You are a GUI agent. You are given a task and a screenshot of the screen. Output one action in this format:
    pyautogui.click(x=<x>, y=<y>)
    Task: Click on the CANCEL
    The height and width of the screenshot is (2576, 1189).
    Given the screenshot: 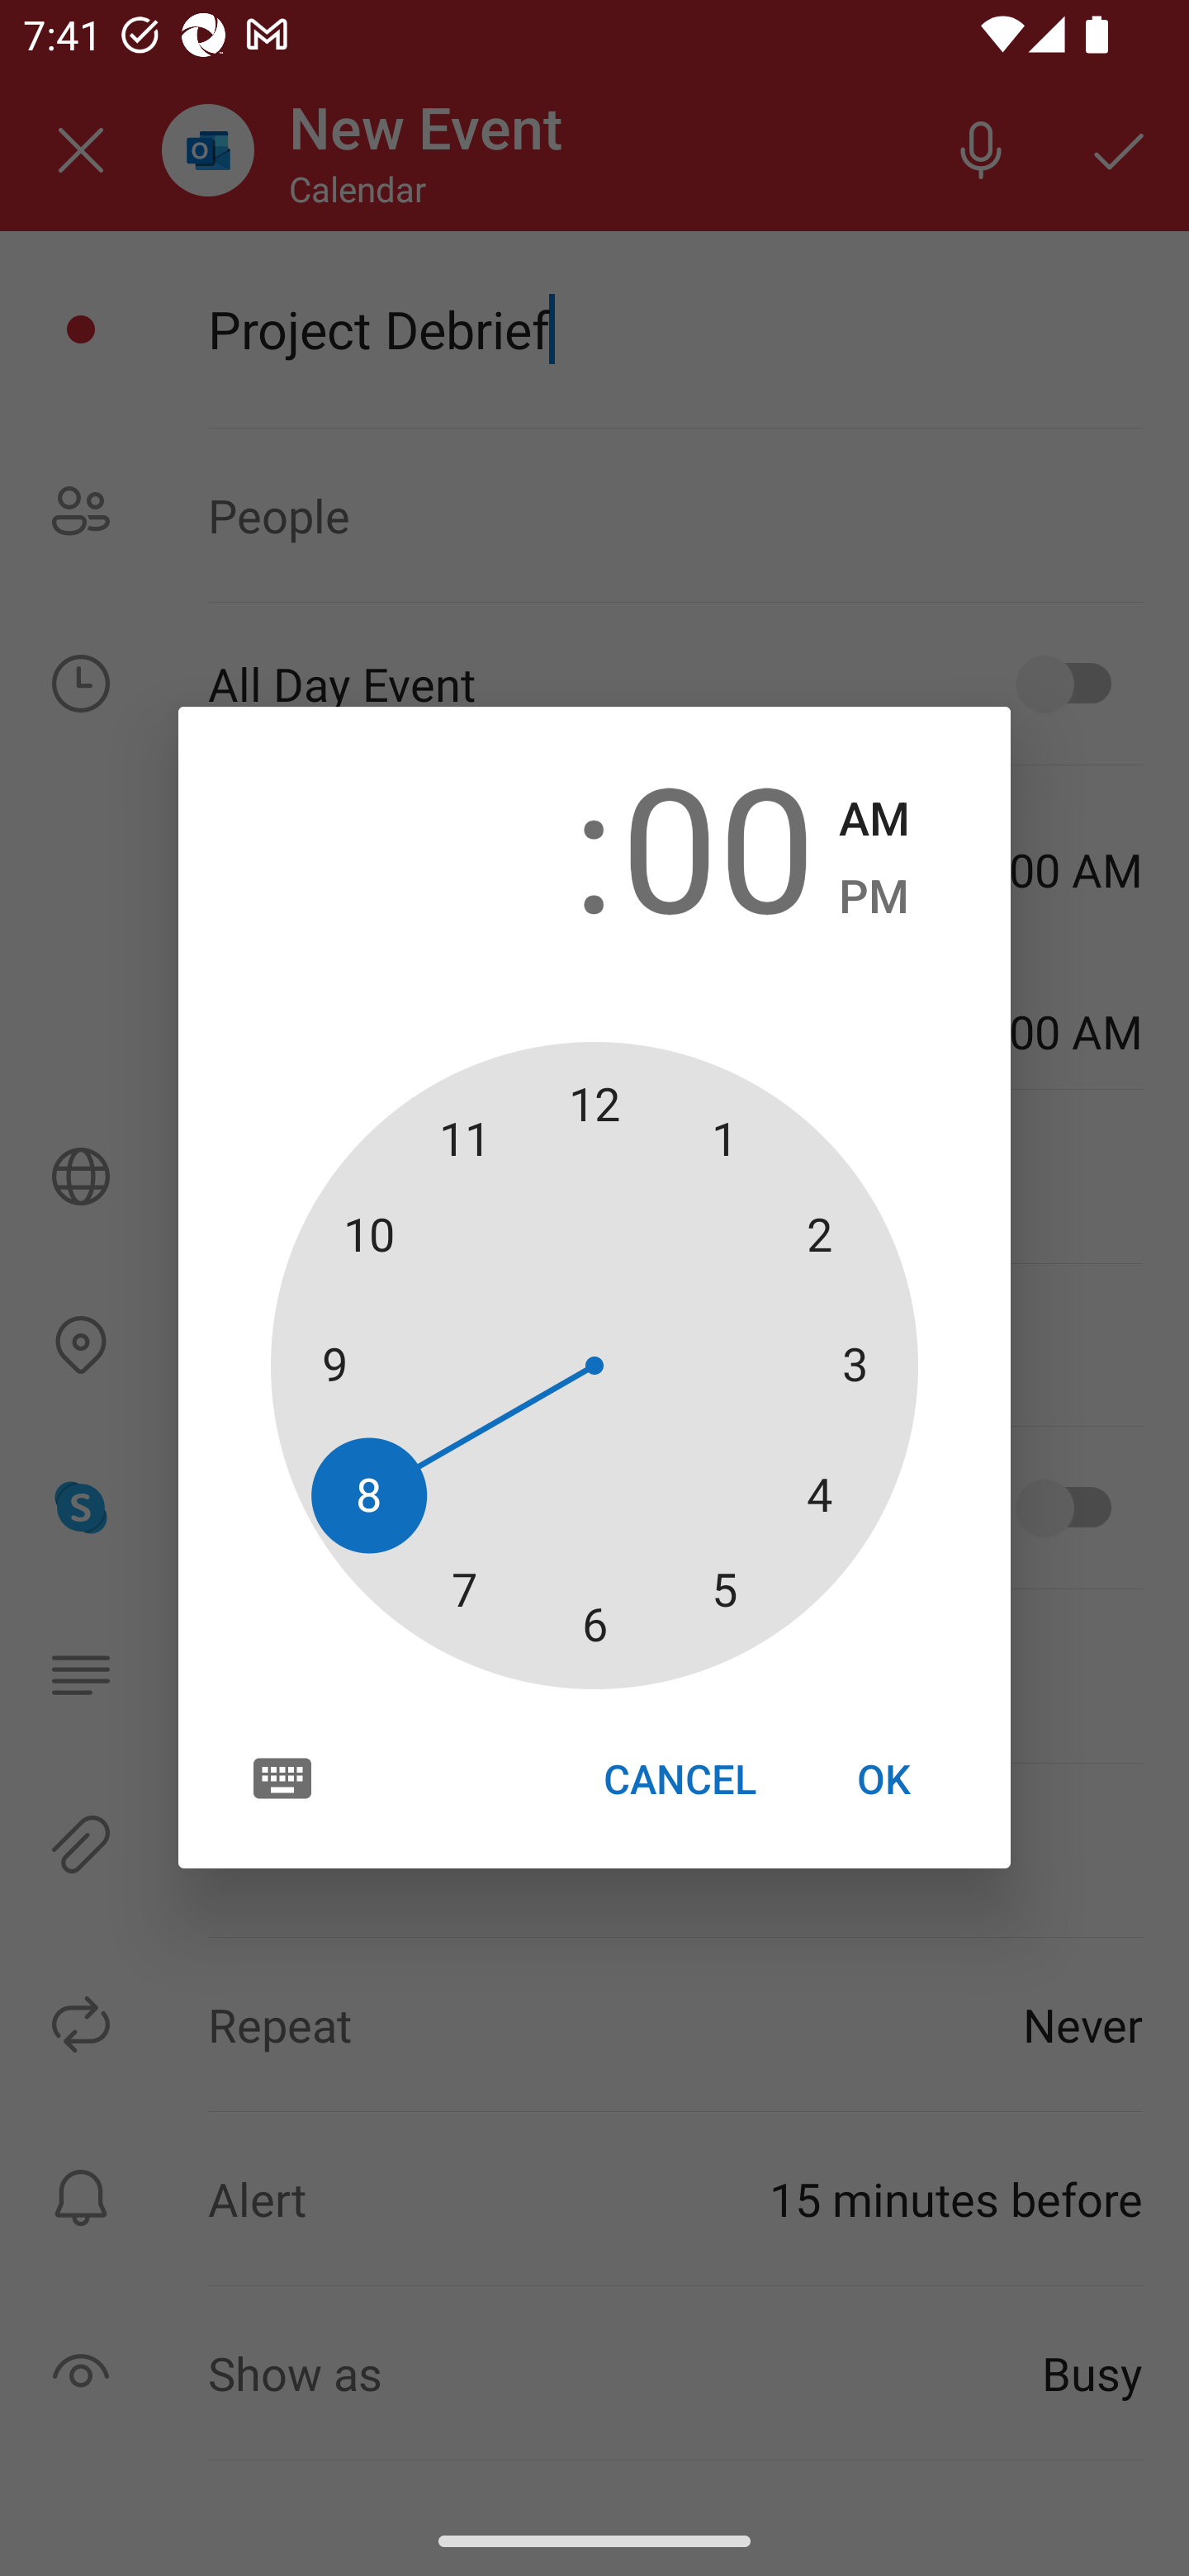 What is the action you would take?
    pyautogui.click(x=679, y=1778)
    